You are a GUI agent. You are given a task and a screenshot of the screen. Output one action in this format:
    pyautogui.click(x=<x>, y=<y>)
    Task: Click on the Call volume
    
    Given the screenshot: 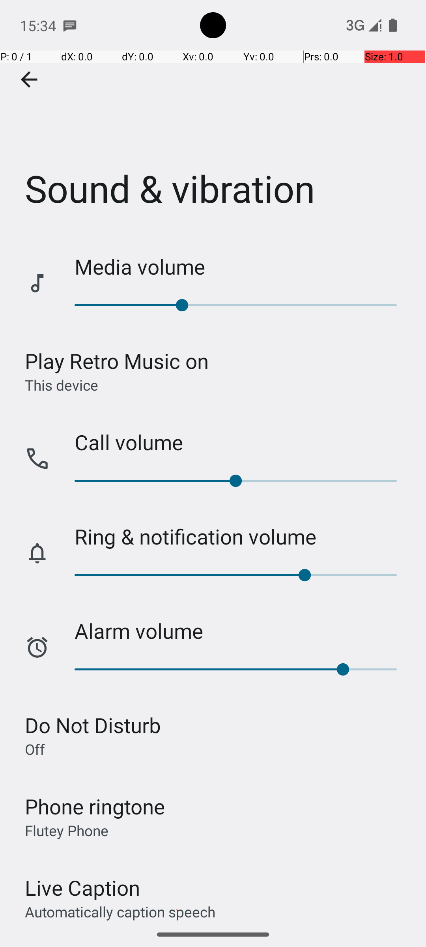 What is the action you would take?
    pyautogui.click(x=242, y=442)
    